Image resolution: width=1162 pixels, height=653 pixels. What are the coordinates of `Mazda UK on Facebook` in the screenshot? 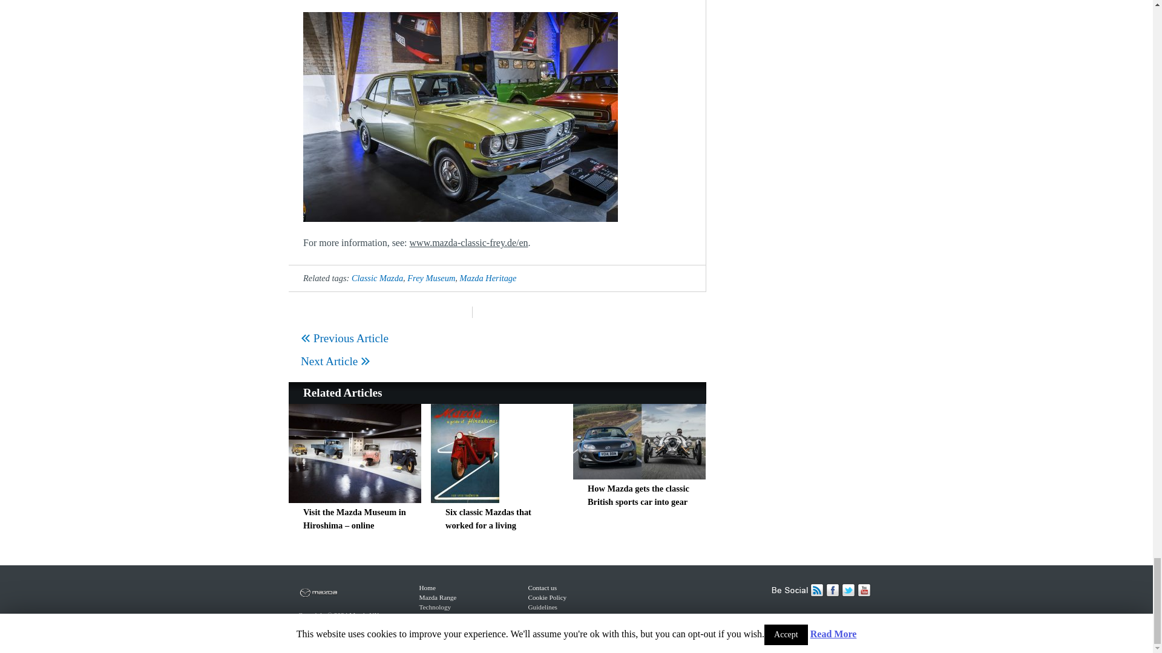 It's located at (833, 594).